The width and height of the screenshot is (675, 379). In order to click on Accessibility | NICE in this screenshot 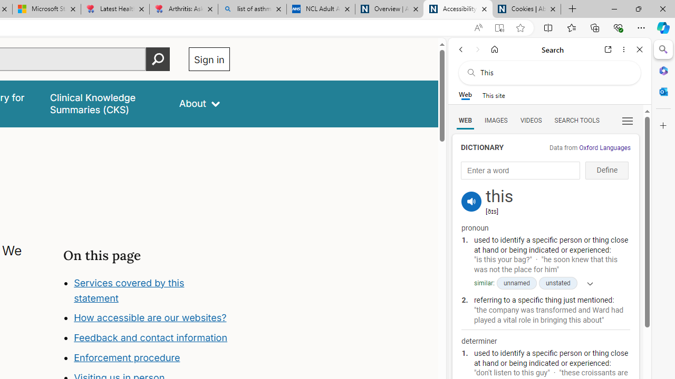, I will do `click(458, 9)`.